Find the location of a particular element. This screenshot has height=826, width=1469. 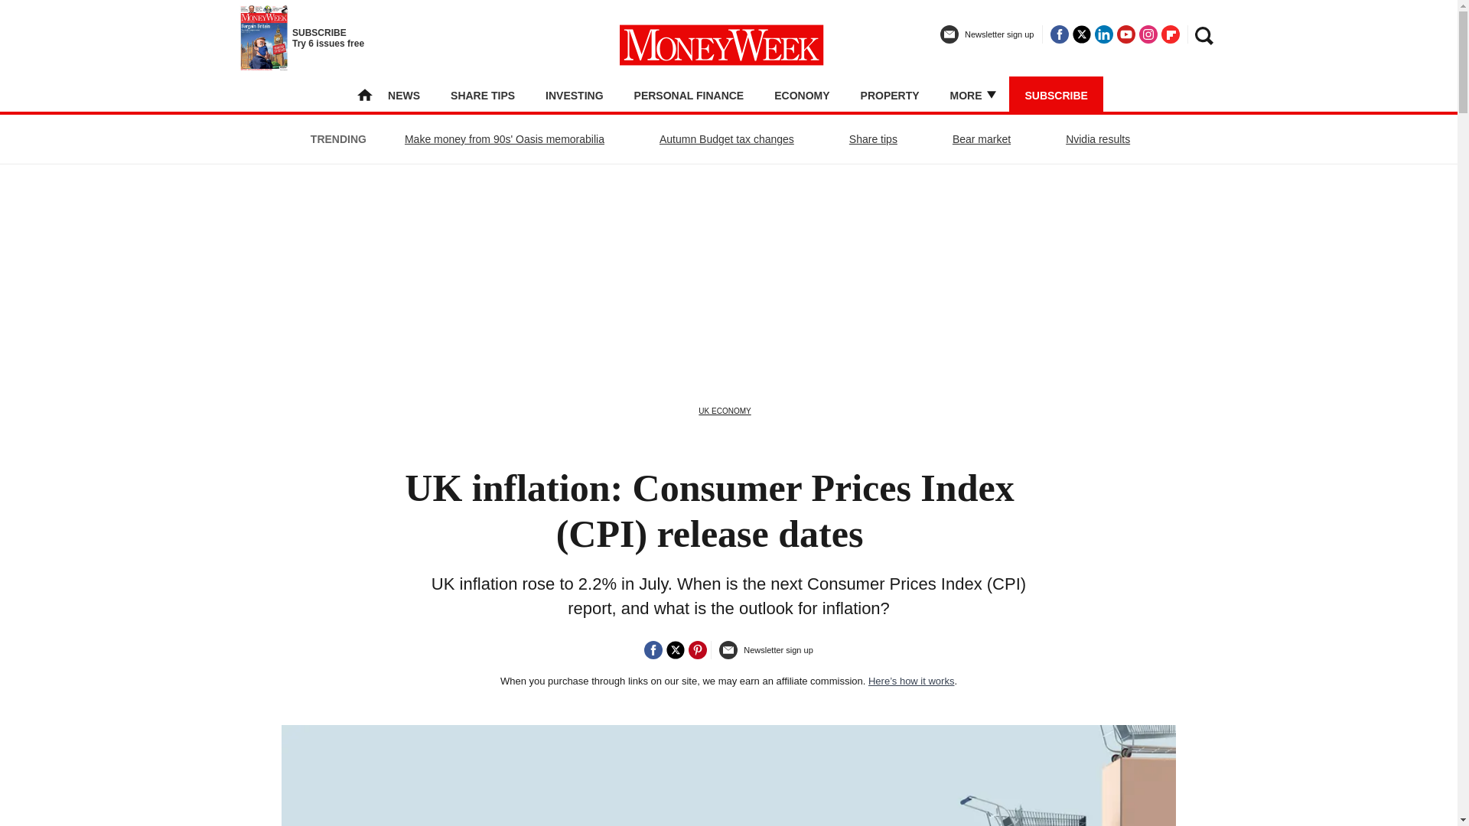

PROPERTY is located at coordinates (890, 95).